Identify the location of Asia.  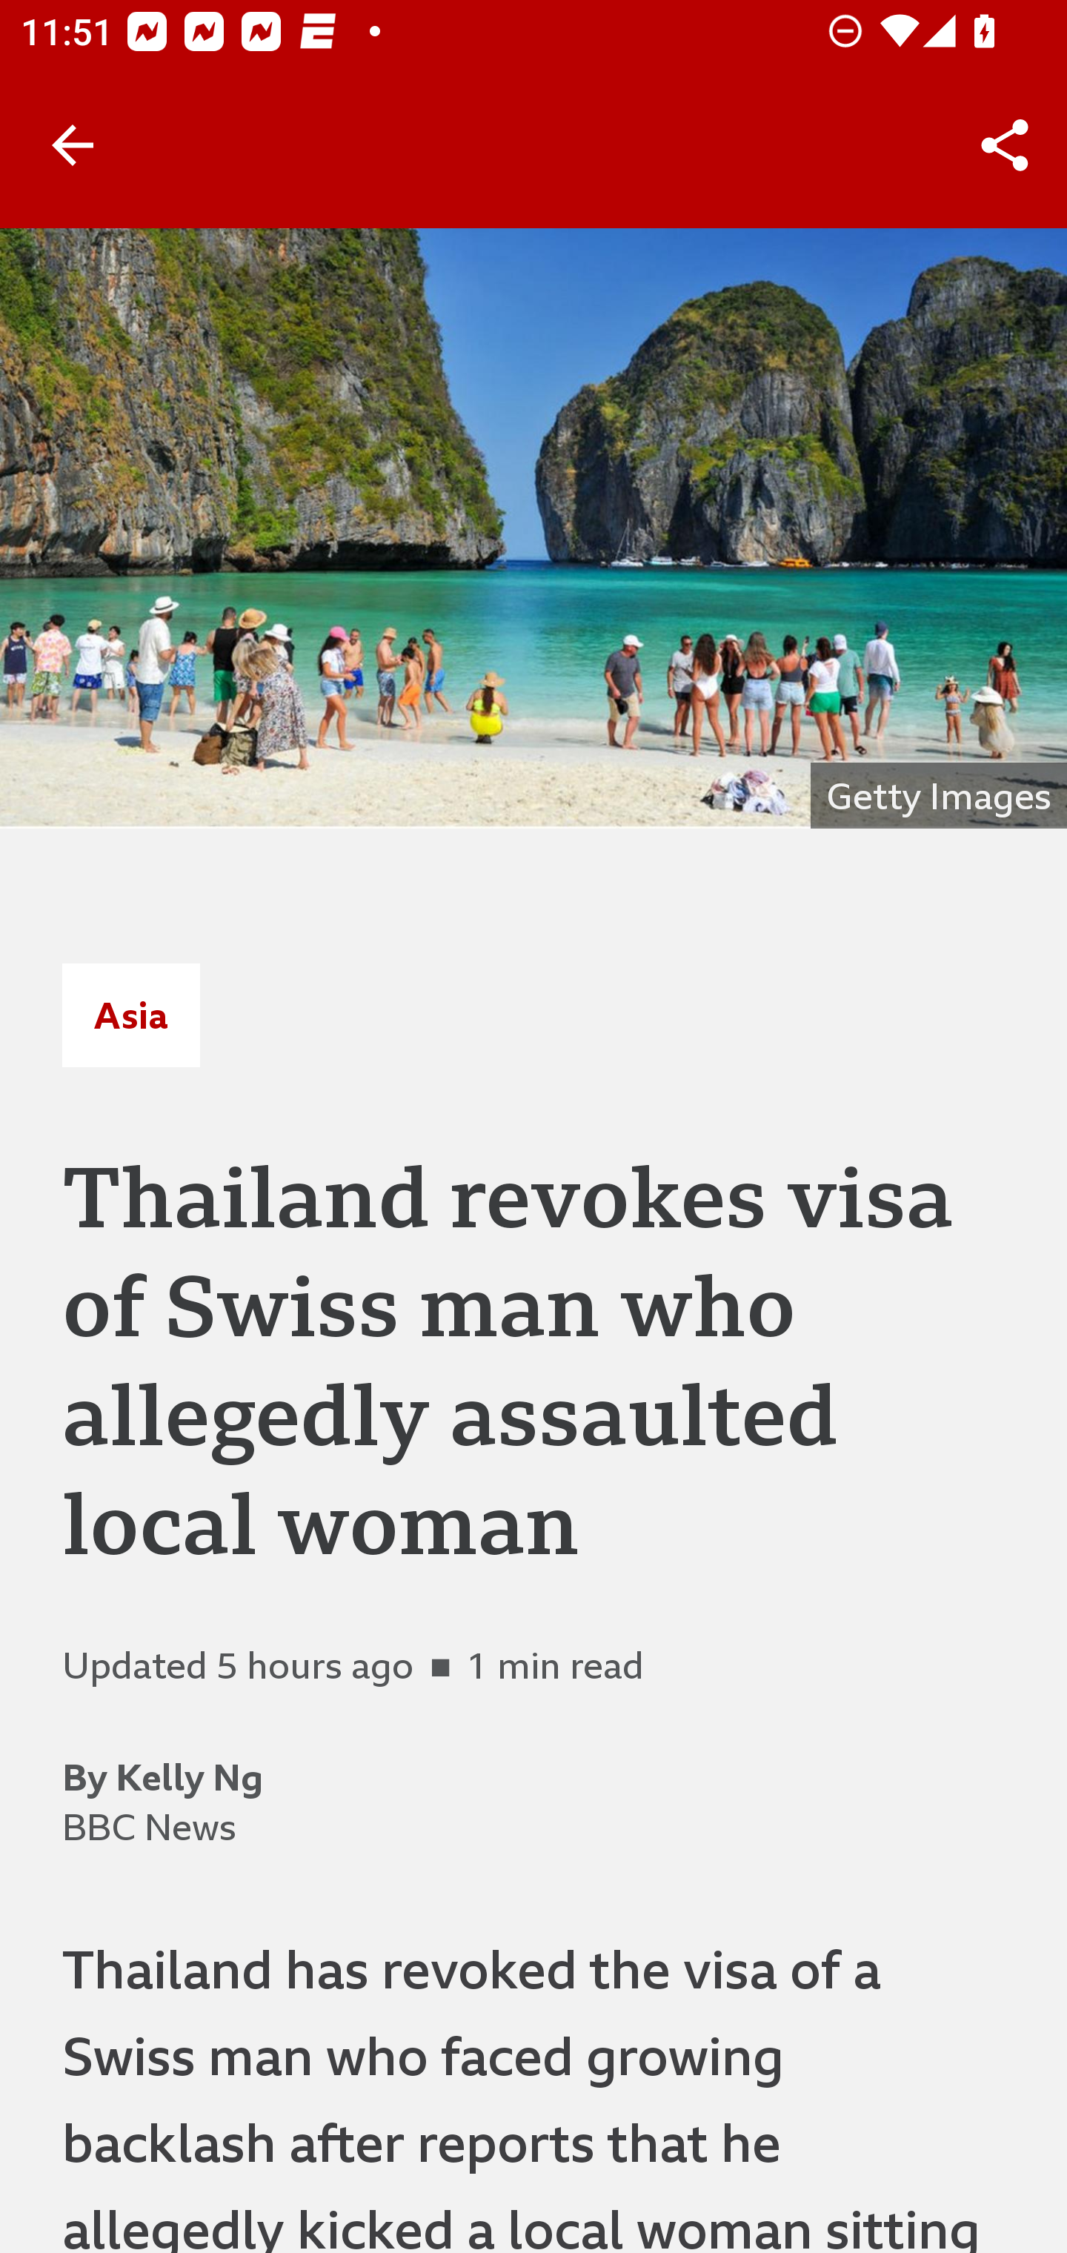
(130, 1015).